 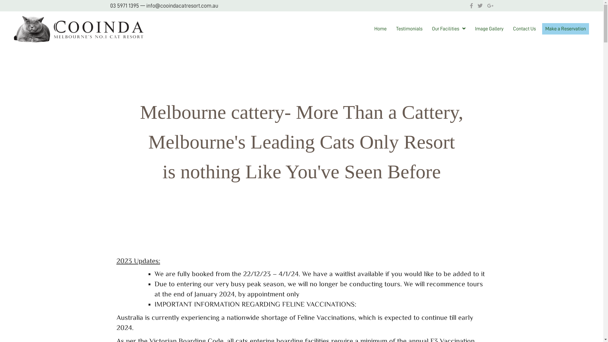 I want to click on Our Facilities, so click(x=449, y=29).